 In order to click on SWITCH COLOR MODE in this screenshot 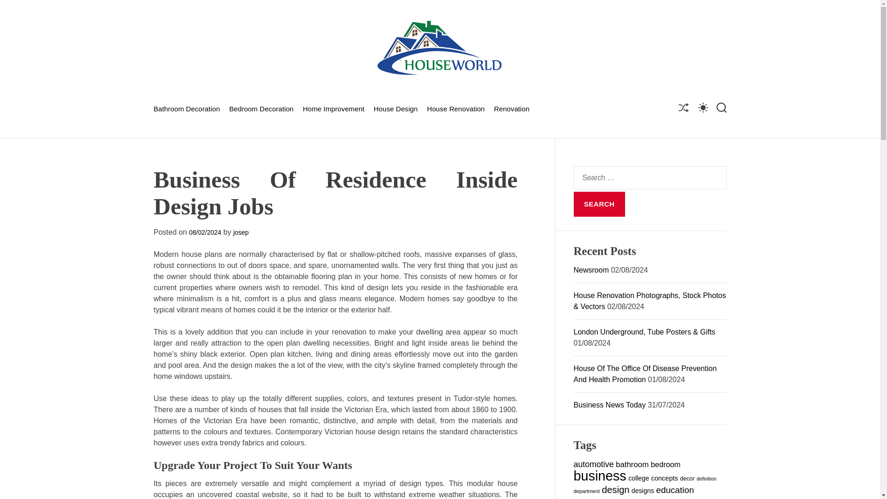, I will do `click(702, 107)`.